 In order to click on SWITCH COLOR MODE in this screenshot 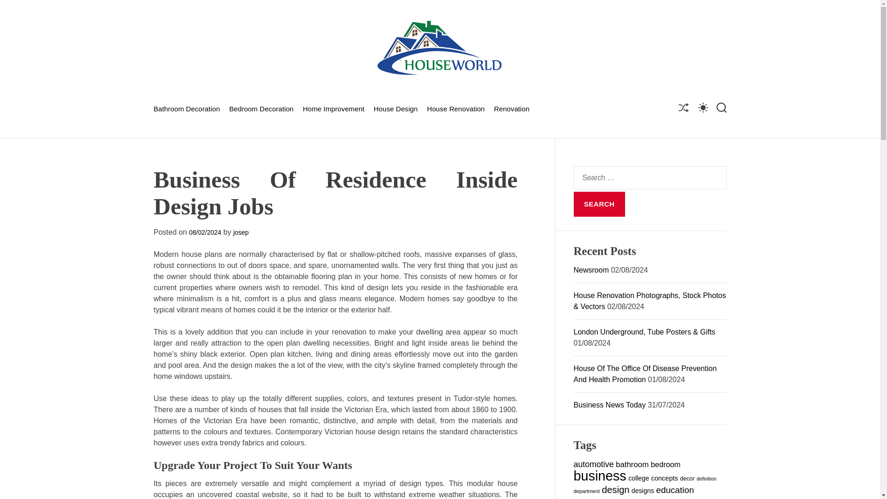, I will do `click(702, 107)`.